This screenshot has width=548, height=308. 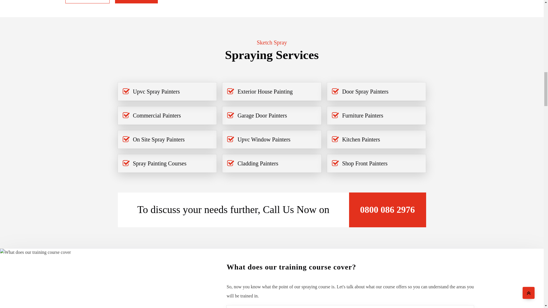 What do you see at coordinates (157, 115) in the screenshot?
I see `Commercial Painters` at bounding box center [157, 115].